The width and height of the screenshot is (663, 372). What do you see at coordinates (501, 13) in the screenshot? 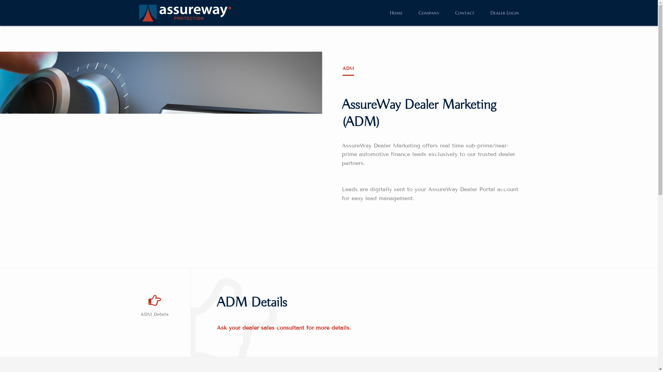
I see `Dealer Login` at bounding box center [501, 13].